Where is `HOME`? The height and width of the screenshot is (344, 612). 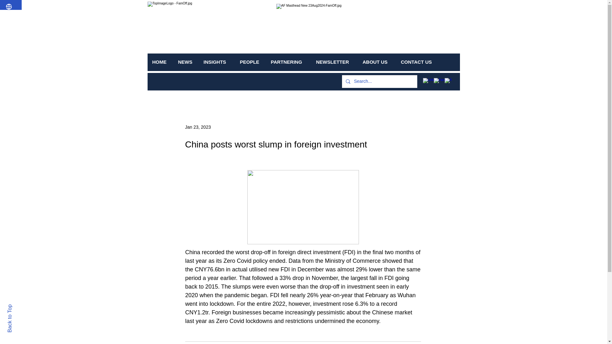
HOME is located at coordinates (160, 62).